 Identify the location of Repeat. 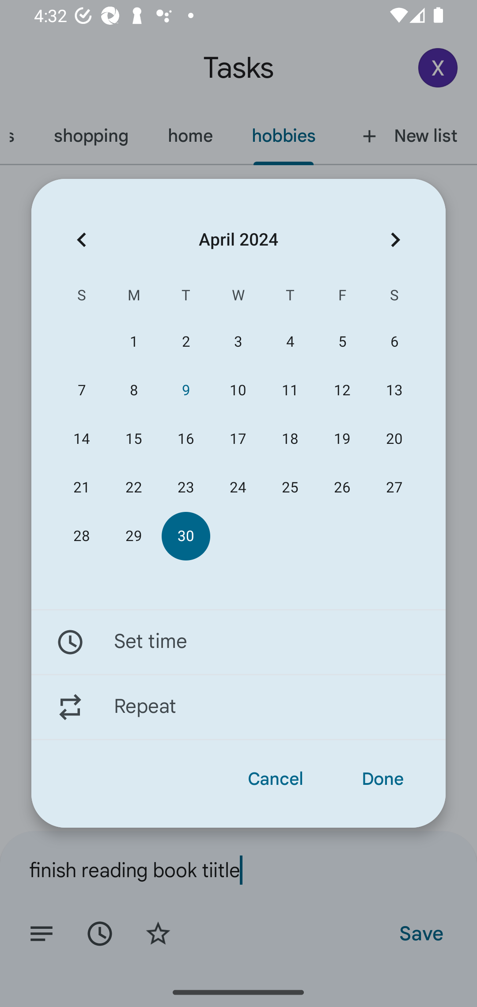
(238, 707).